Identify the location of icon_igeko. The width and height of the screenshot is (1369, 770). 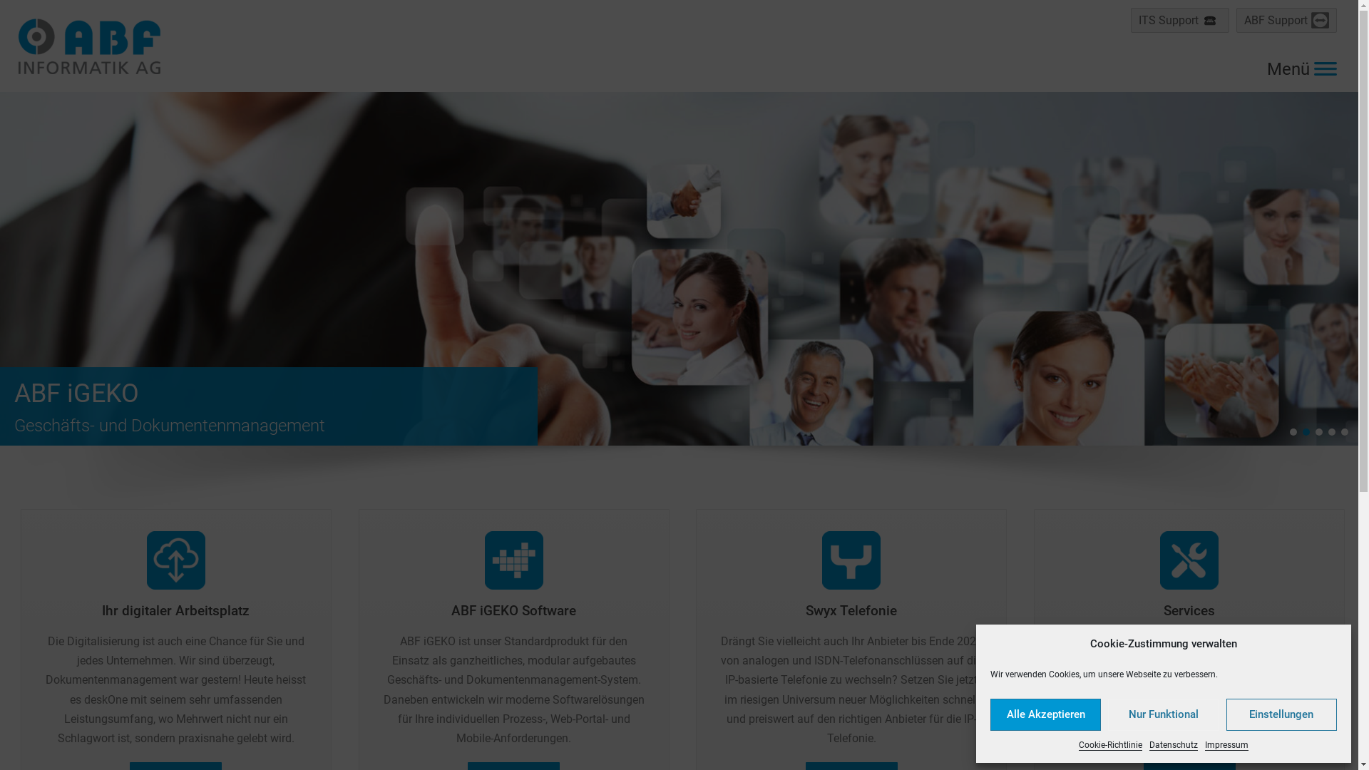
(514, 560).